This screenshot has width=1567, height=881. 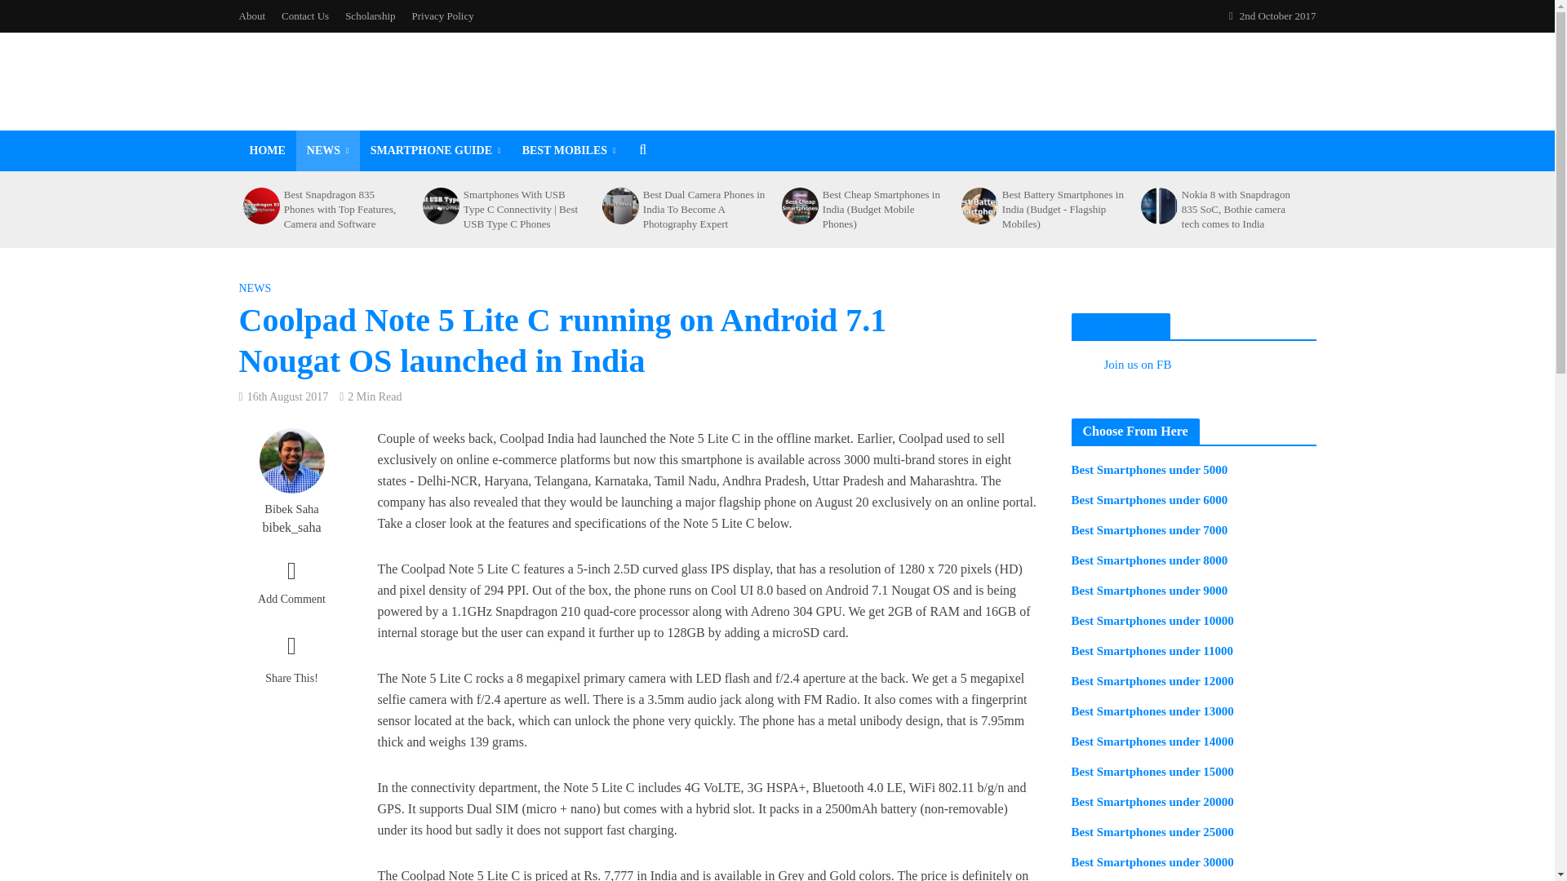 I want to click on Contact Us, so click(x=304, y=16).